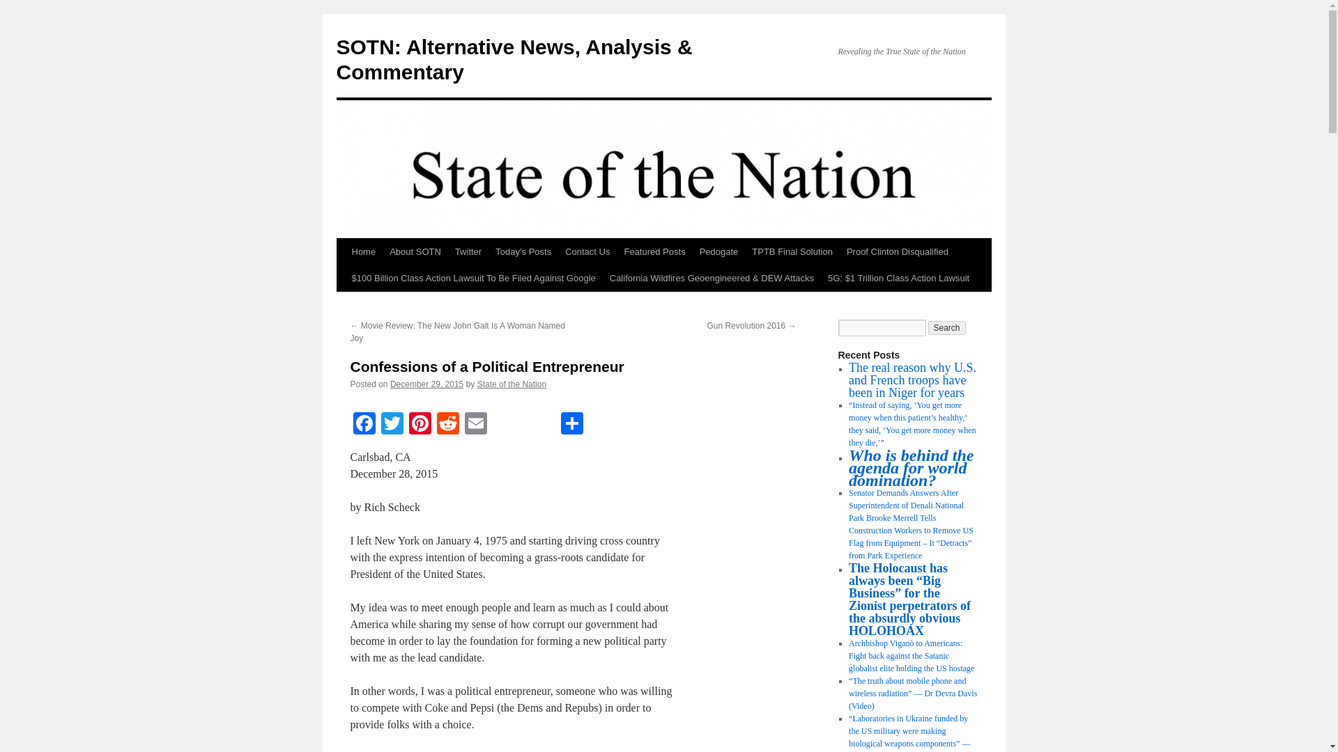 The width and height of the screenshot is (1338, 752). What do you see at coordinates (947, 327) in the screenshot?
I see `Search` at bounding box center [947, 327].